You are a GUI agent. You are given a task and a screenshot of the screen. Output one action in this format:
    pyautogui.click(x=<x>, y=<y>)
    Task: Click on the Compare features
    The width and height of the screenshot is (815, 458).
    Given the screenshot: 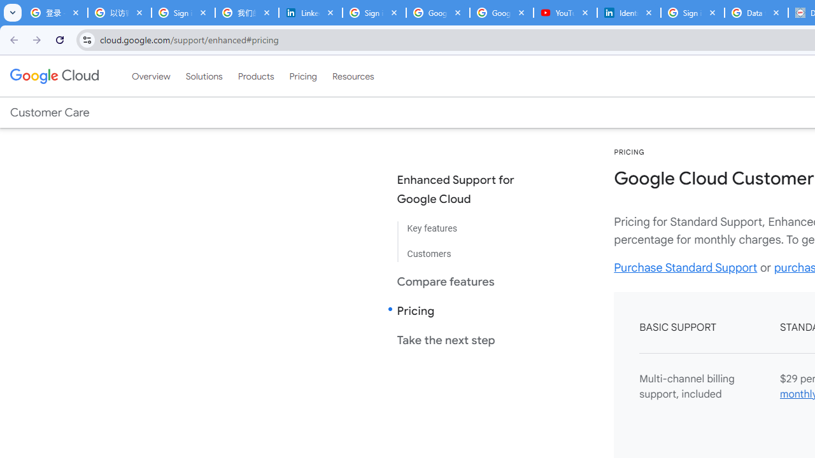 What is the action you would take?
    pyautogui.click(x=466, y=281)
    